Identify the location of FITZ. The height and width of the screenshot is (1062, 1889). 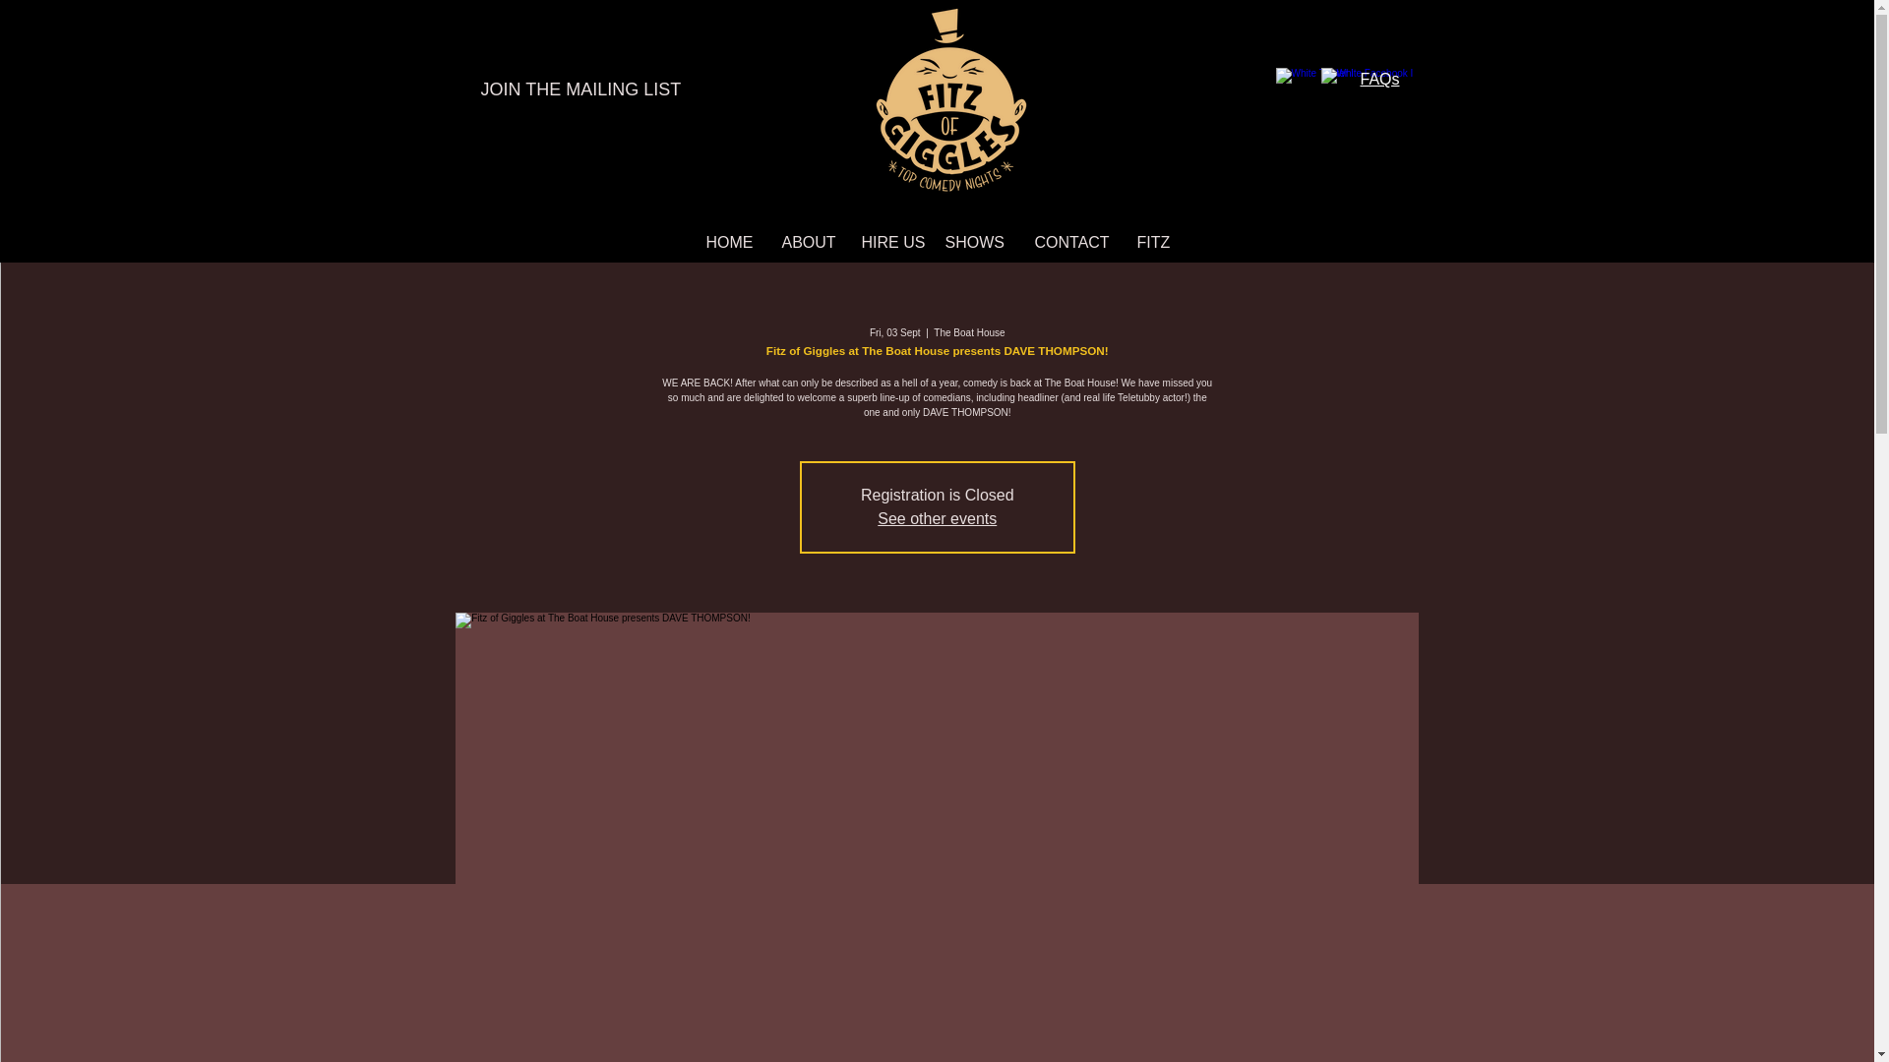
(1149, 243).